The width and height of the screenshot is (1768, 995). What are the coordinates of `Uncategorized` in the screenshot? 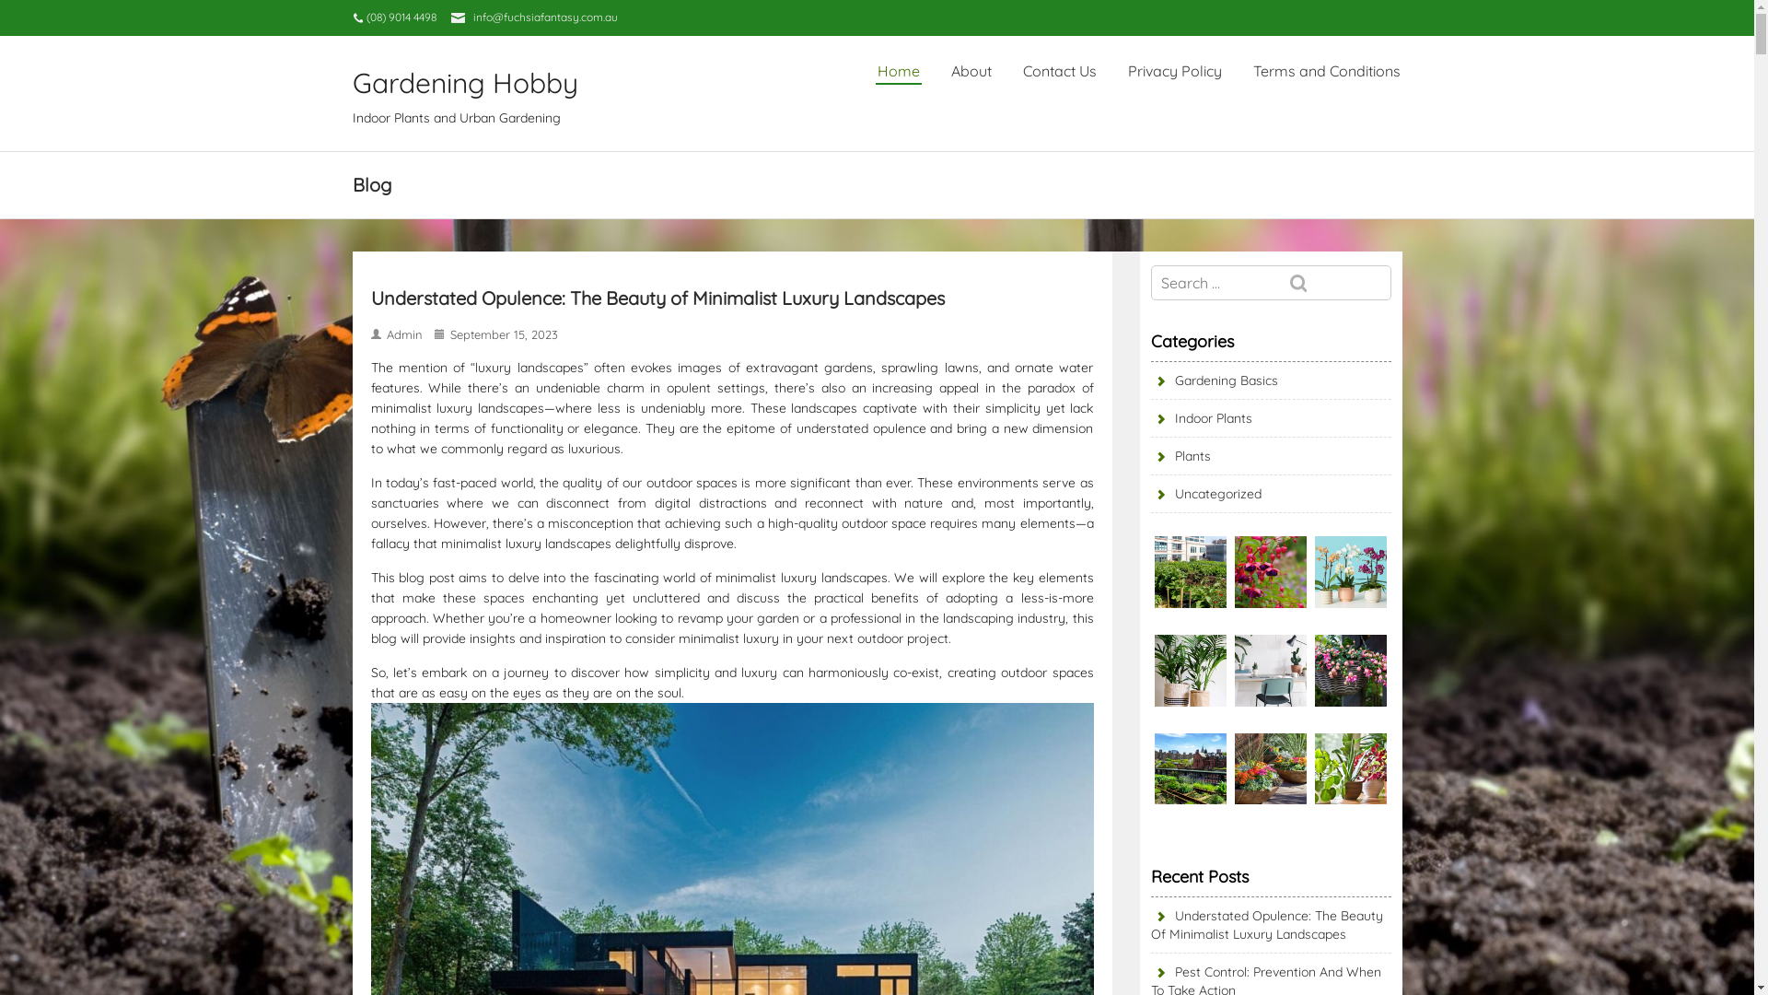 It's located at (1206, 494).